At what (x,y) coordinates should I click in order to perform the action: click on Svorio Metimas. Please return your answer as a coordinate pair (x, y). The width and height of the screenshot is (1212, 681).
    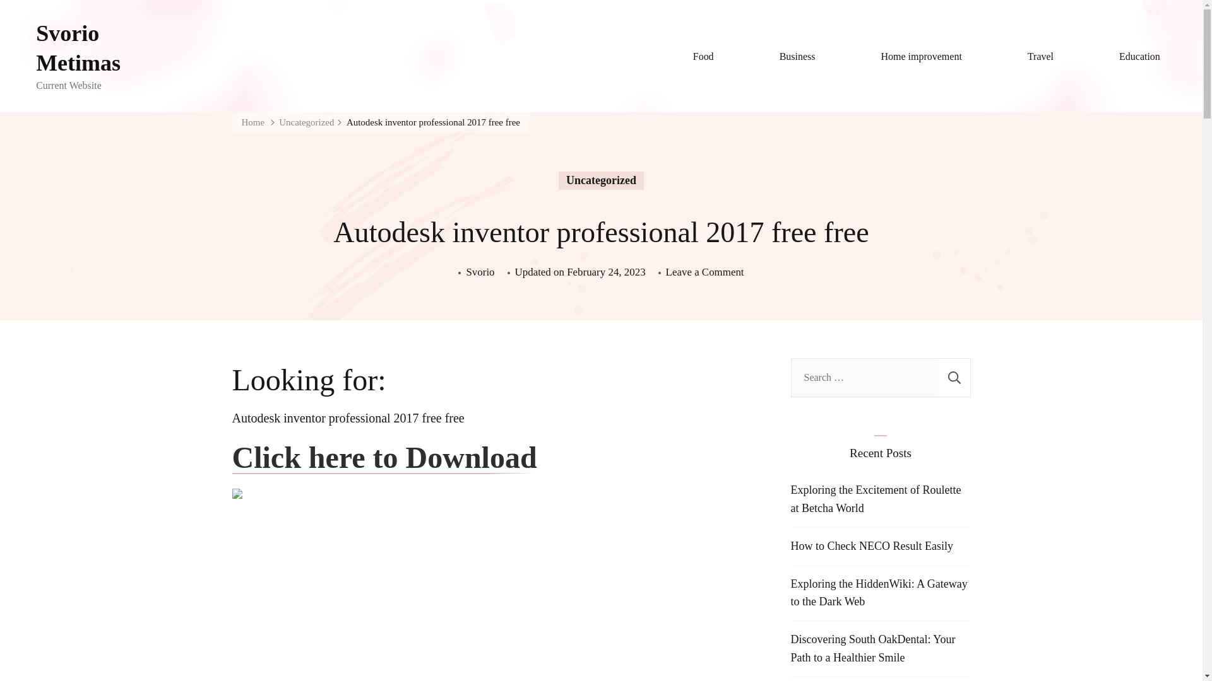
    Looking at the image, I should click on (99, 49).